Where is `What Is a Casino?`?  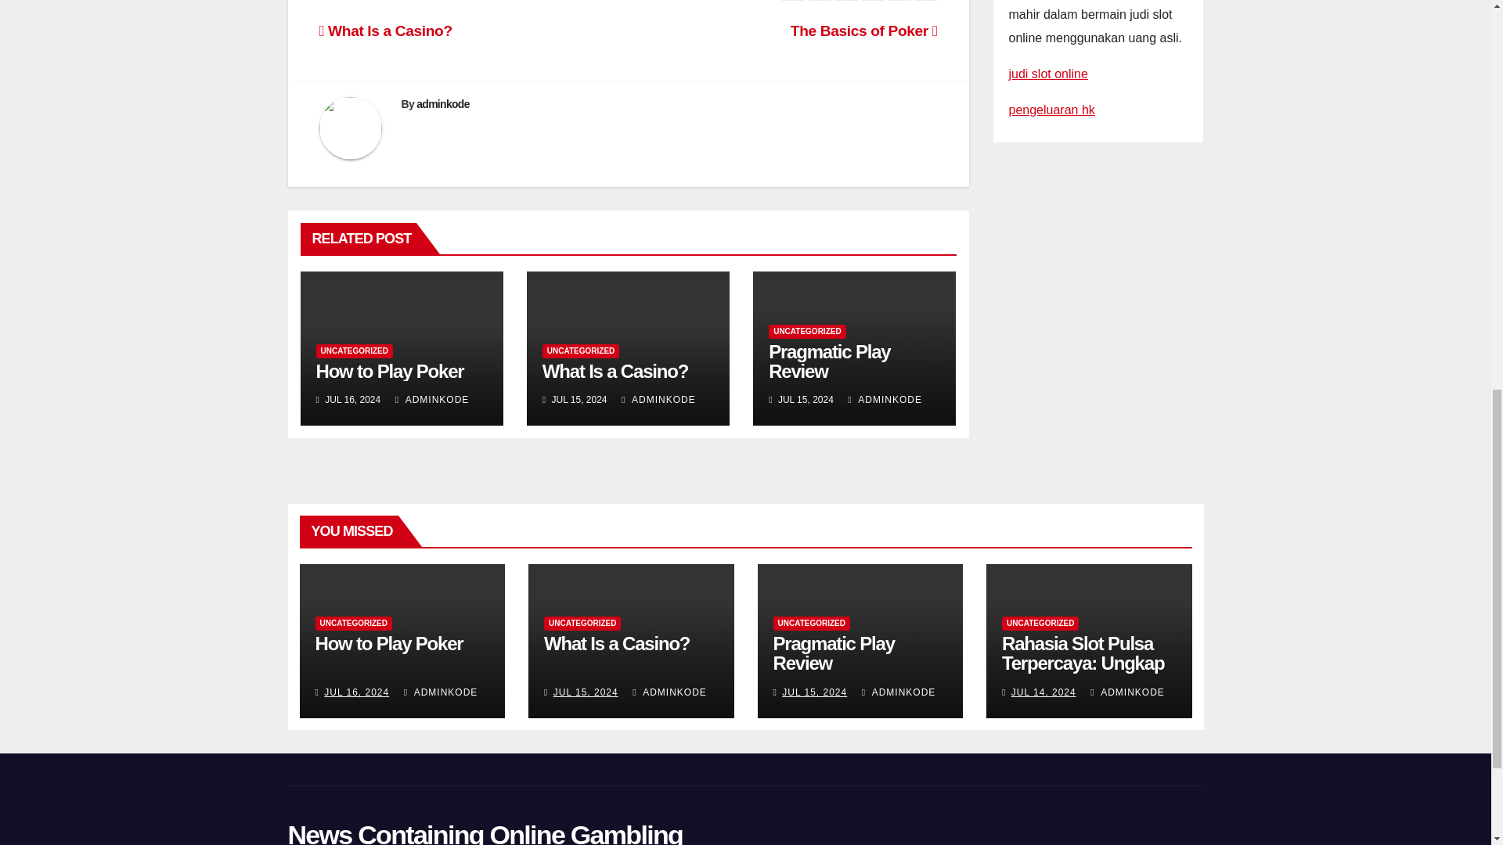
What Is a Casino? is located at coordinates (615, 371).